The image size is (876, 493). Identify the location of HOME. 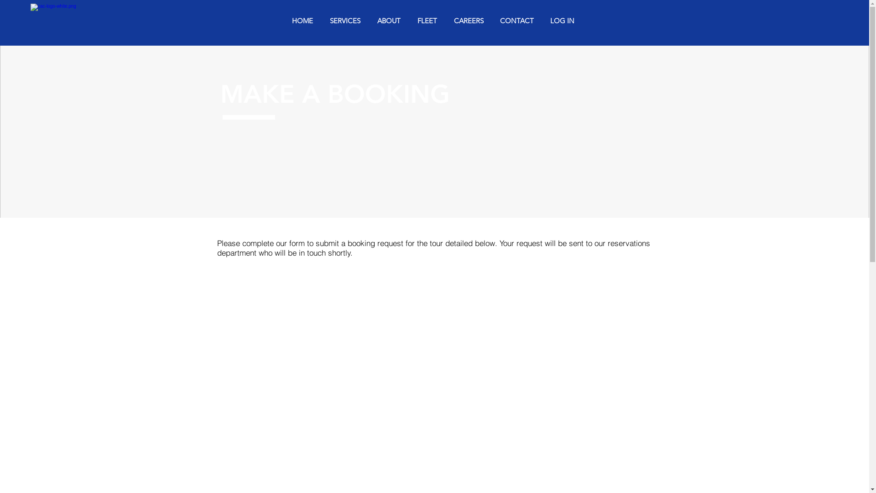
(302, 21).